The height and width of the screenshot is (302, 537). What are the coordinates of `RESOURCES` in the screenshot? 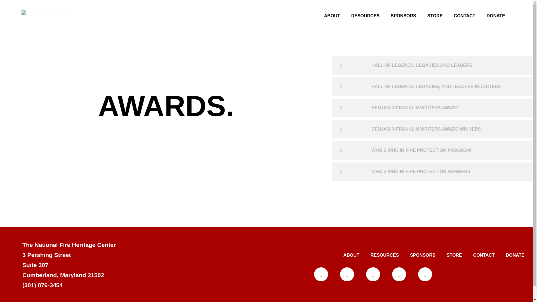 It's located at (365, 16).